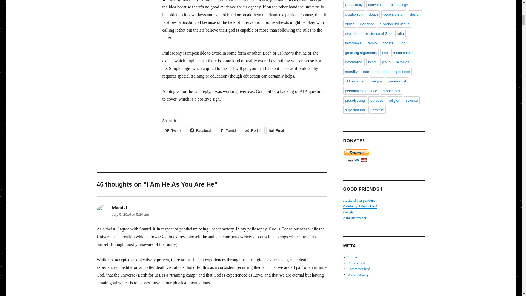 Image resolution: width=526 pixels, height=296 pixels. Describe the element at coordinates (228, 130) in the screenshot. I see `Tumblr` at that location.